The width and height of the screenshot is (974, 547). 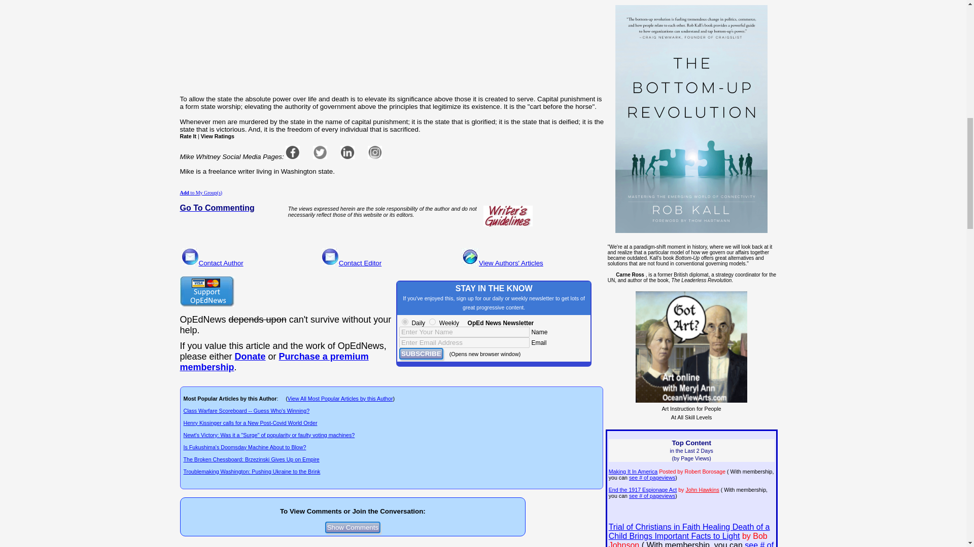 What do you see at coordinates (432, 321) in the screenshot?
I see `Weekly` at bounding box center [432, 321].